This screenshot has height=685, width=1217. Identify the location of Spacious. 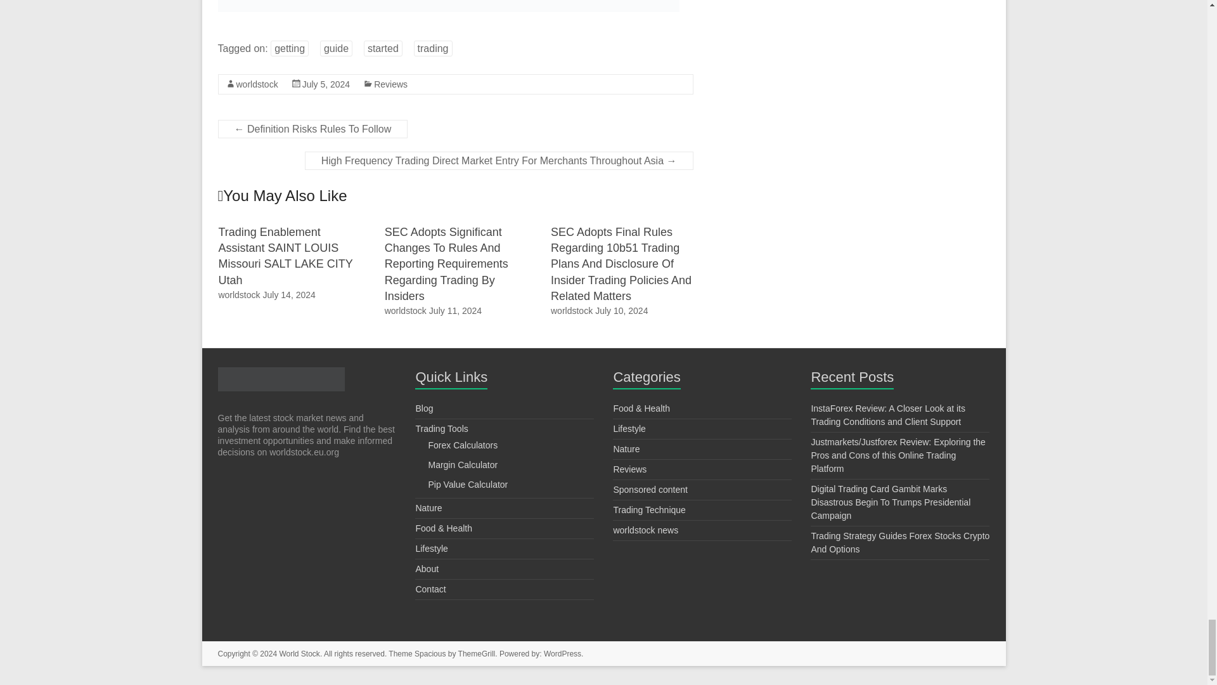
(430, 653).